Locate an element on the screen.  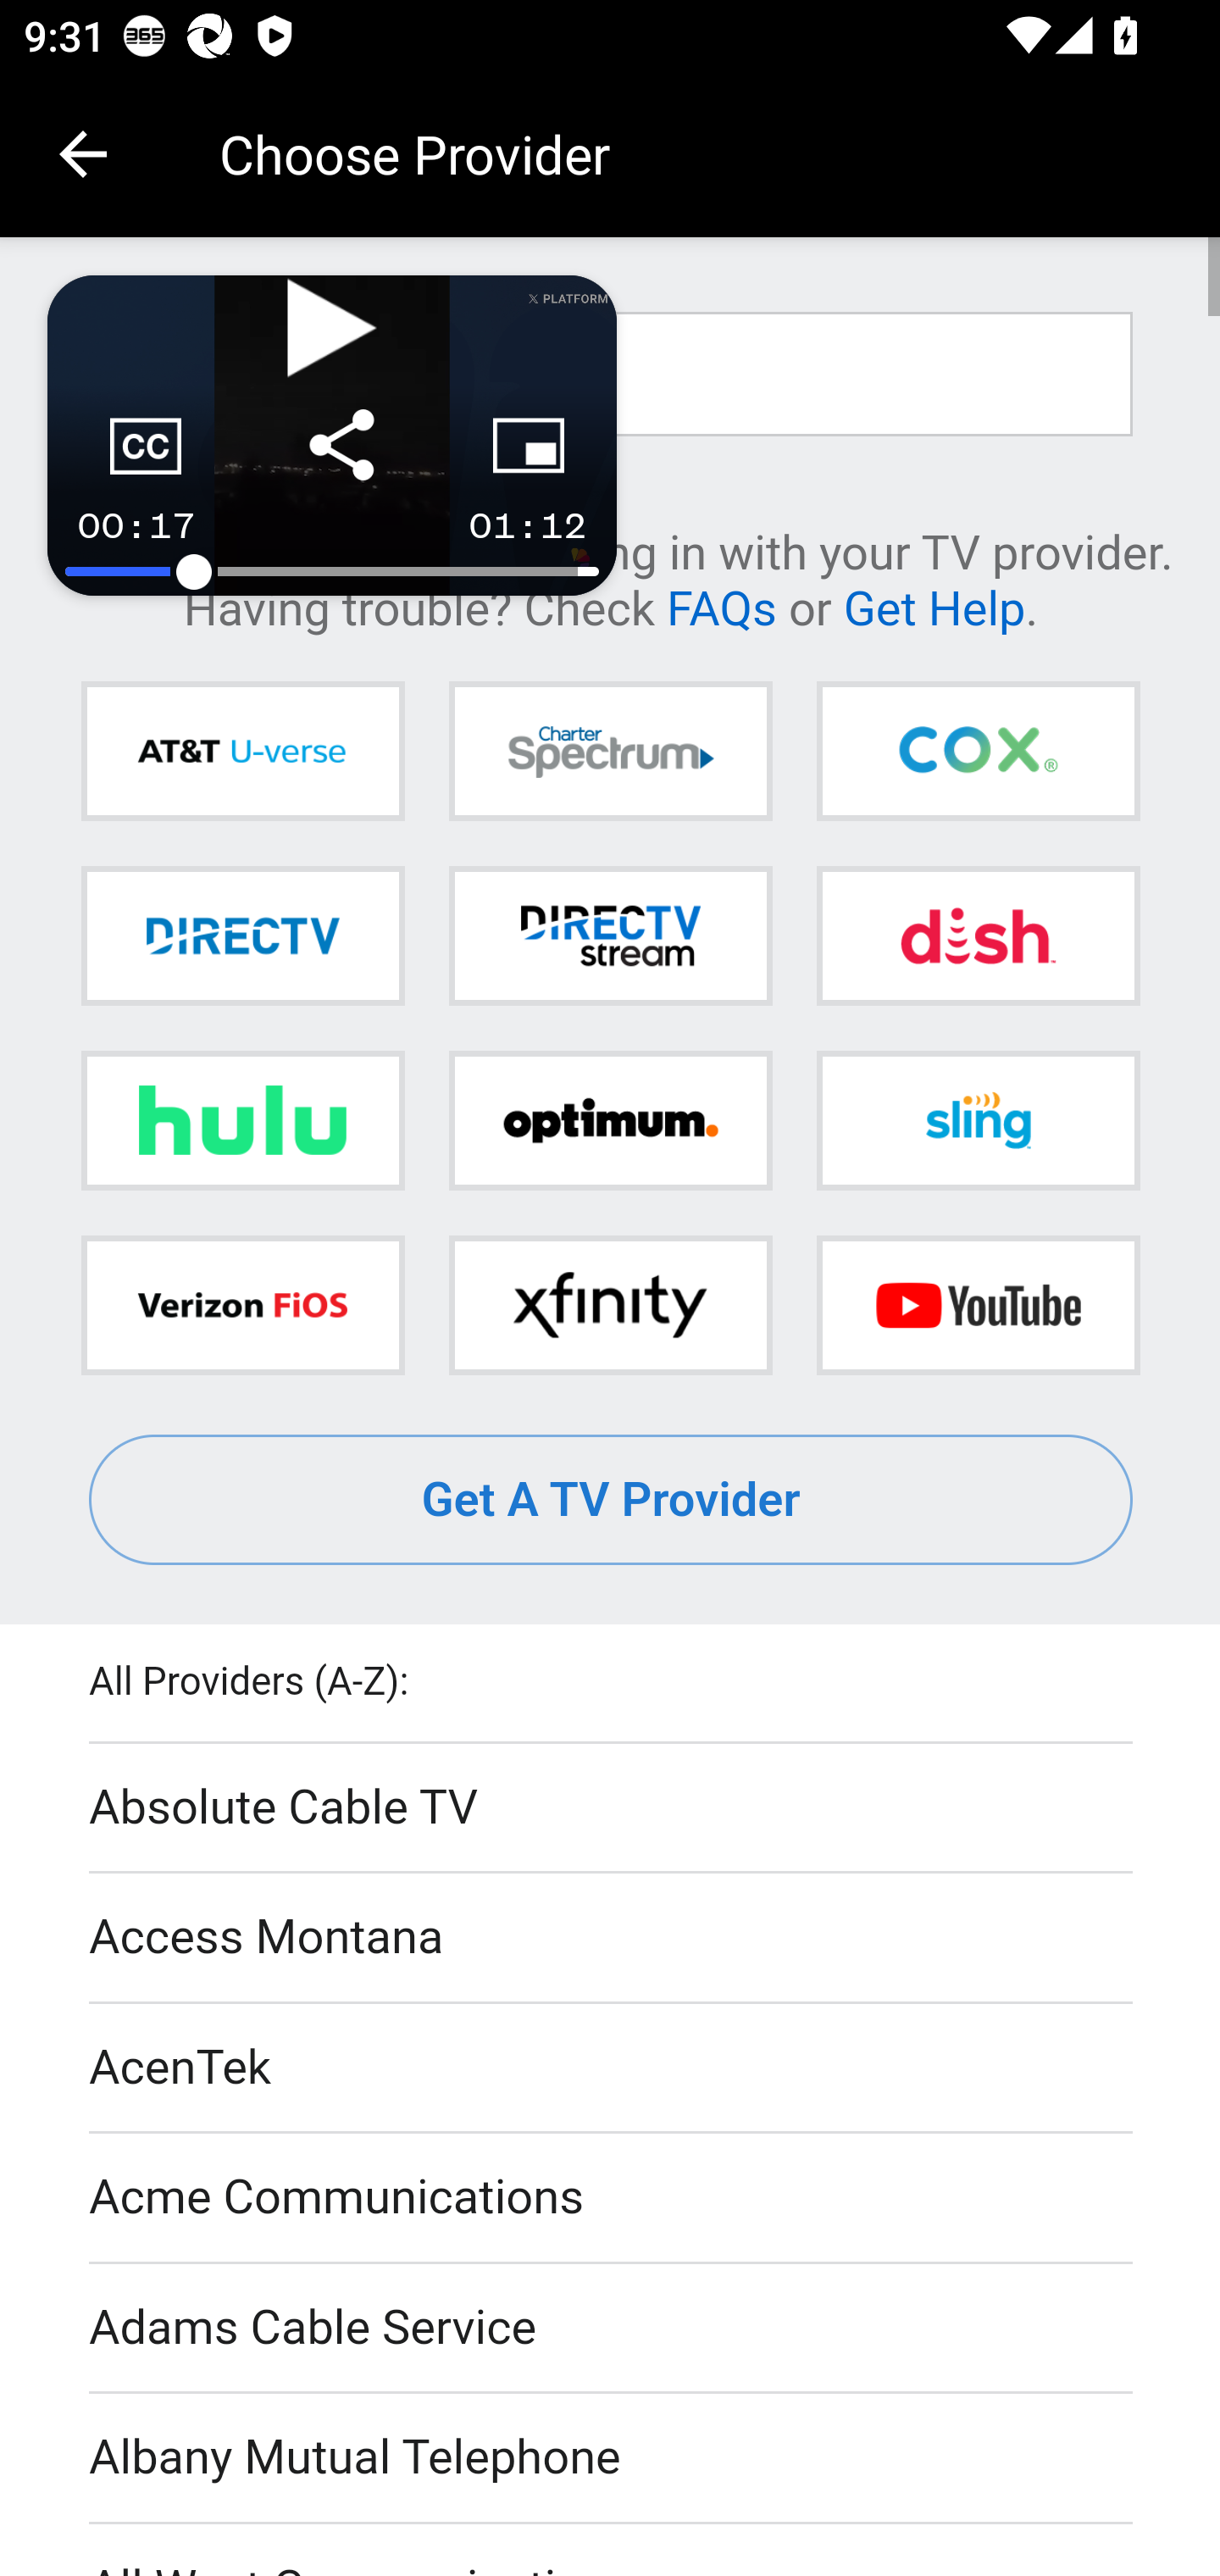
Absolute Cable TV is located at coordinates (612, 1808).